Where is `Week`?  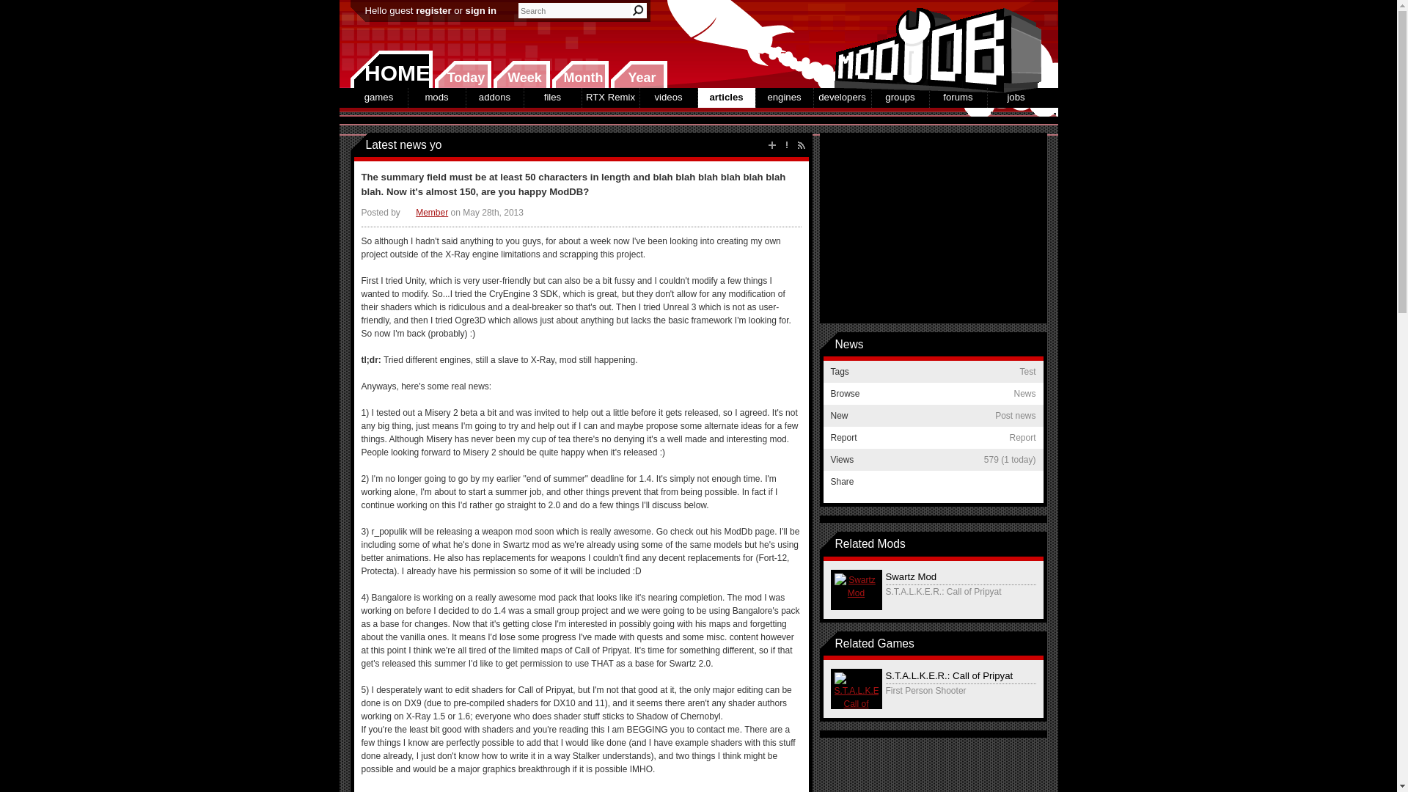 Week is located at coordinates (521, 74).